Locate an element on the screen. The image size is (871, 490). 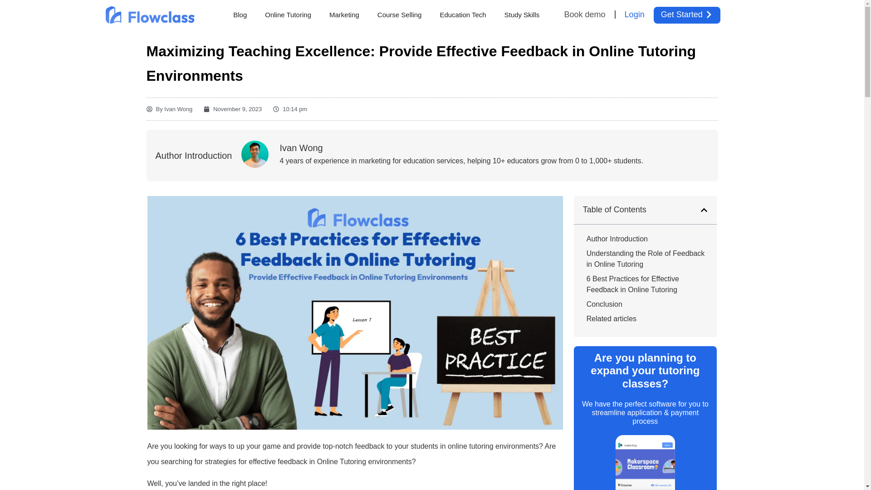
Related articles is located at coordinates (612, 318).